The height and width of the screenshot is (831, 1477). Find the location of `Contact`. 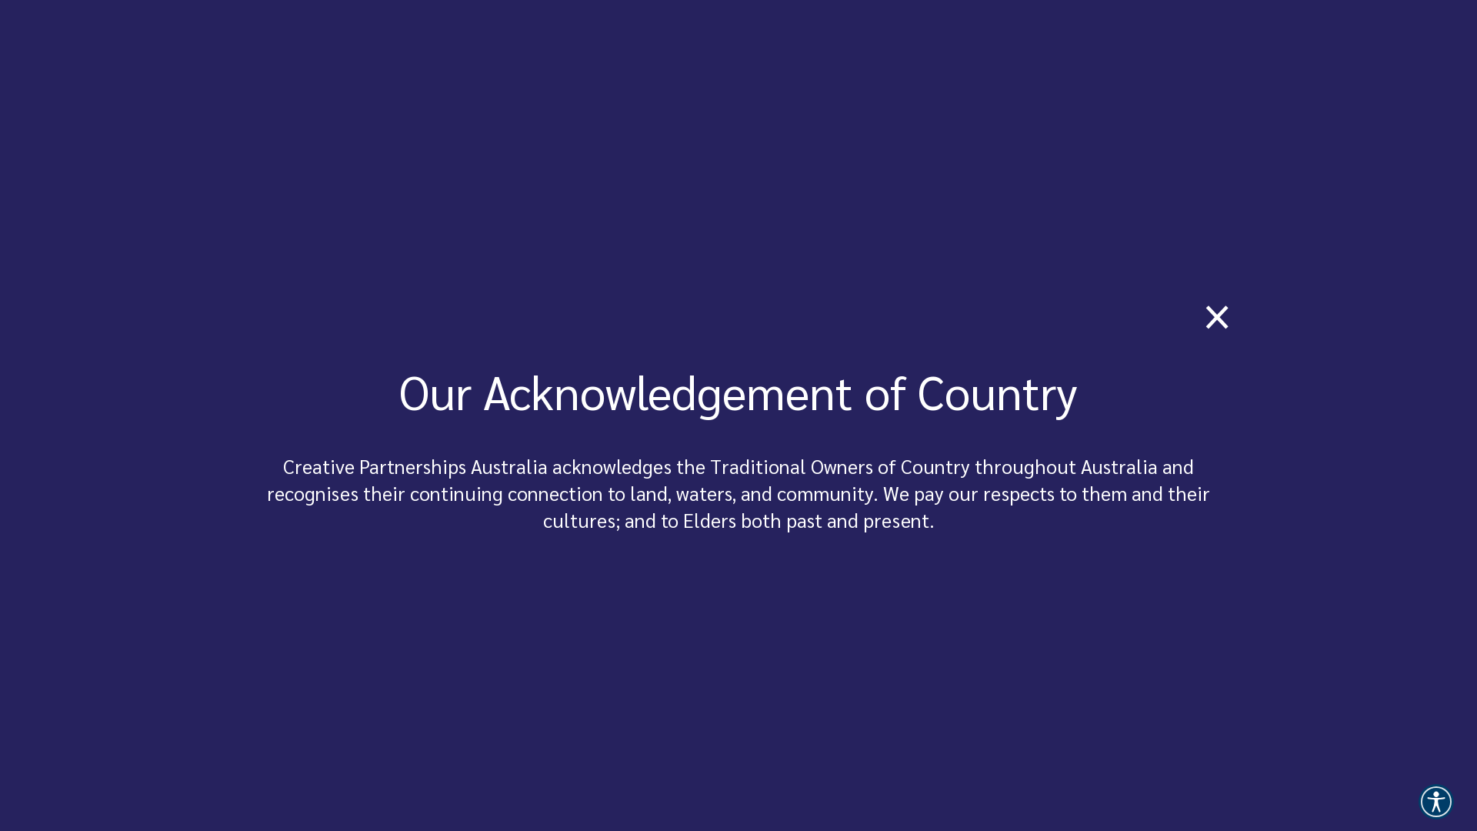

Contact is located at coordinates (268, 465).